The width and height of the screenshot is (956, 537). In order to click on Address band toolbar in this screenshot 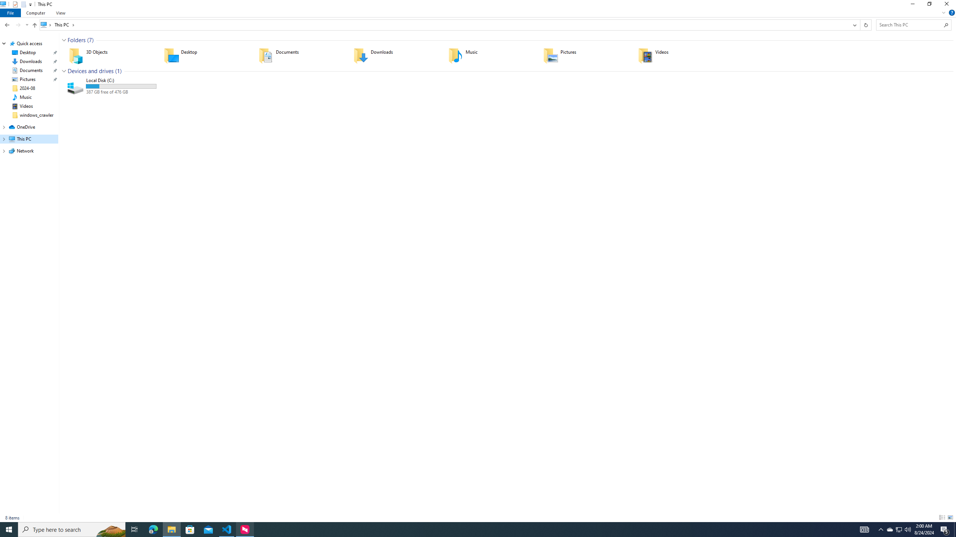, I will do `click(860, 25)`.